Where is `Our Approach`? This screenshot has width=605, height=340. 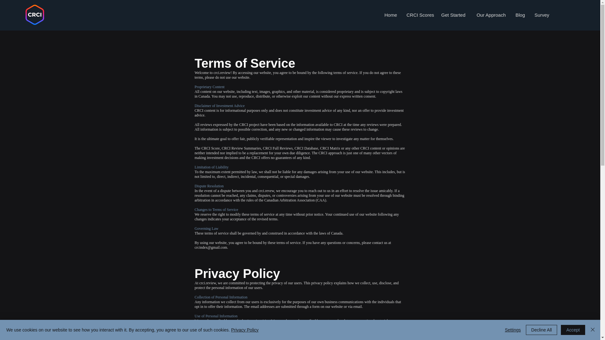
Our Approach is located at coordinates (490, 15).